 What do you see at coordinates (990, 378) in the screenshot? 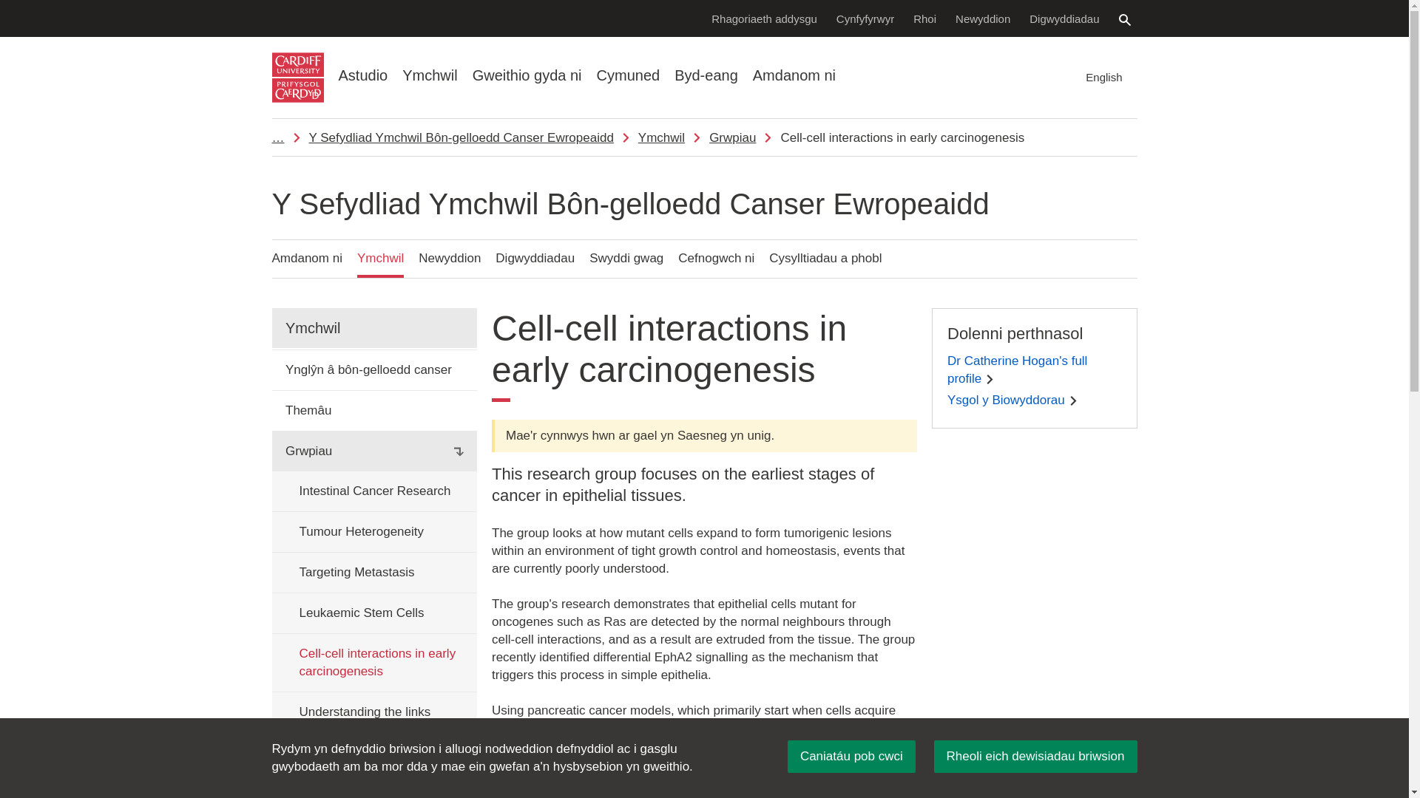
I see `Chevron right` at bounding box center [990, 378].